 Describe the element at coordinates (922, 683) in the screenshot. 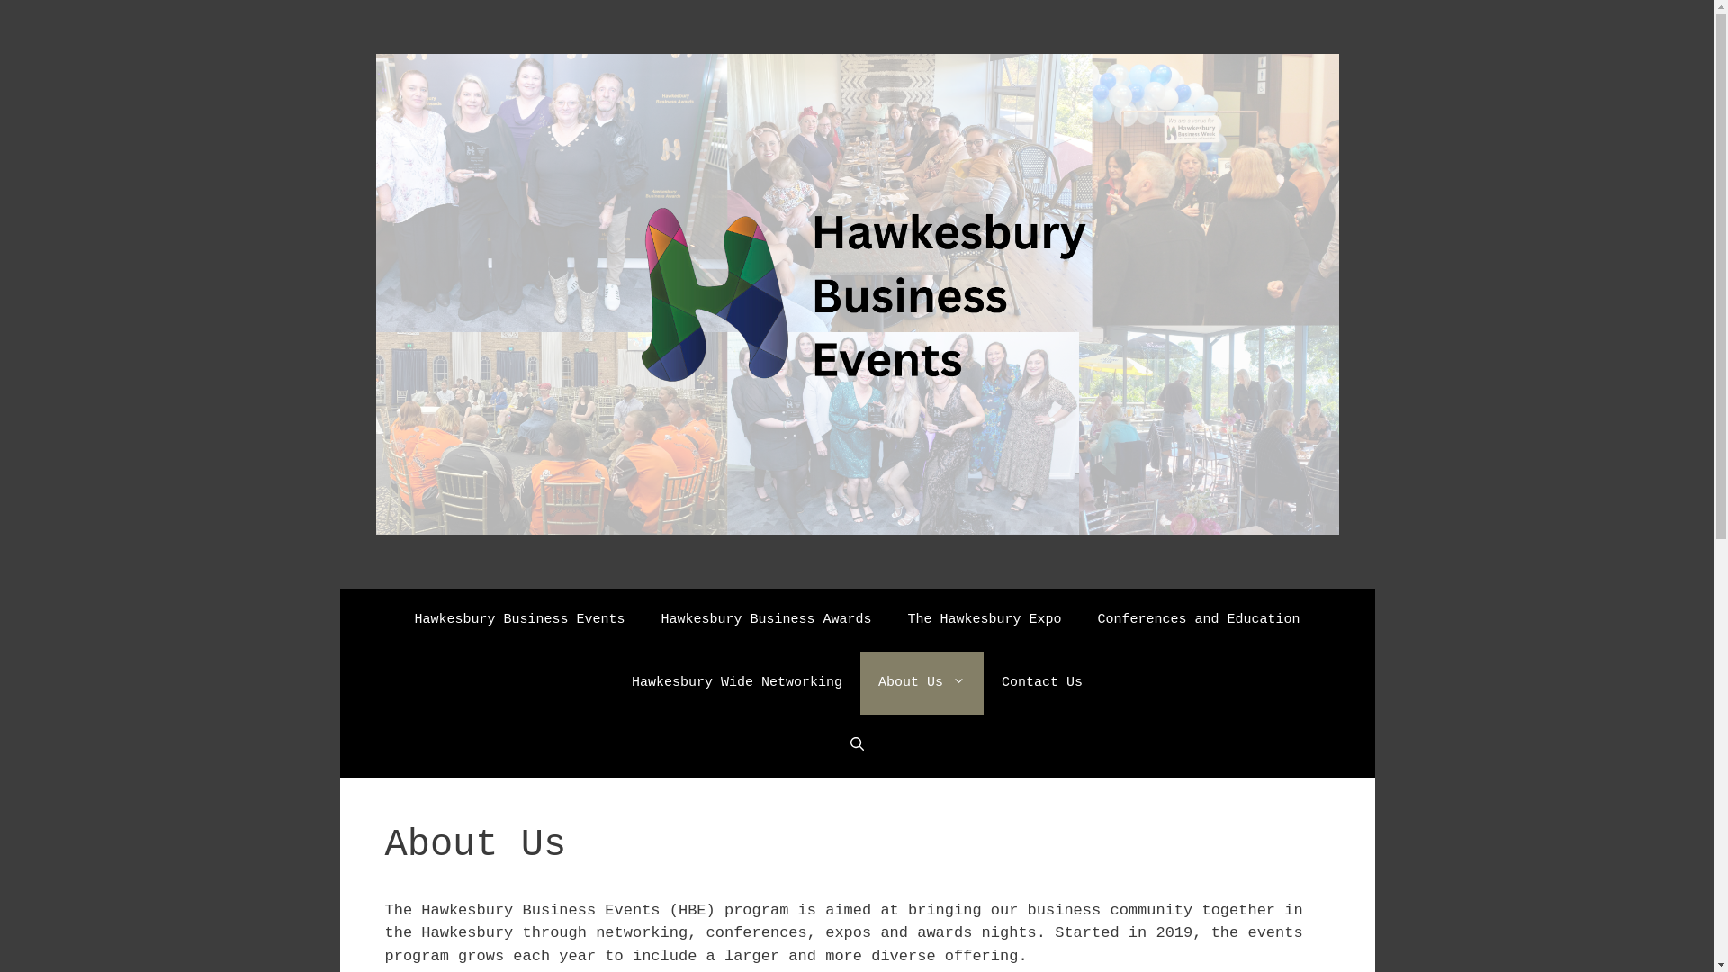

I see `About Us` at that location.